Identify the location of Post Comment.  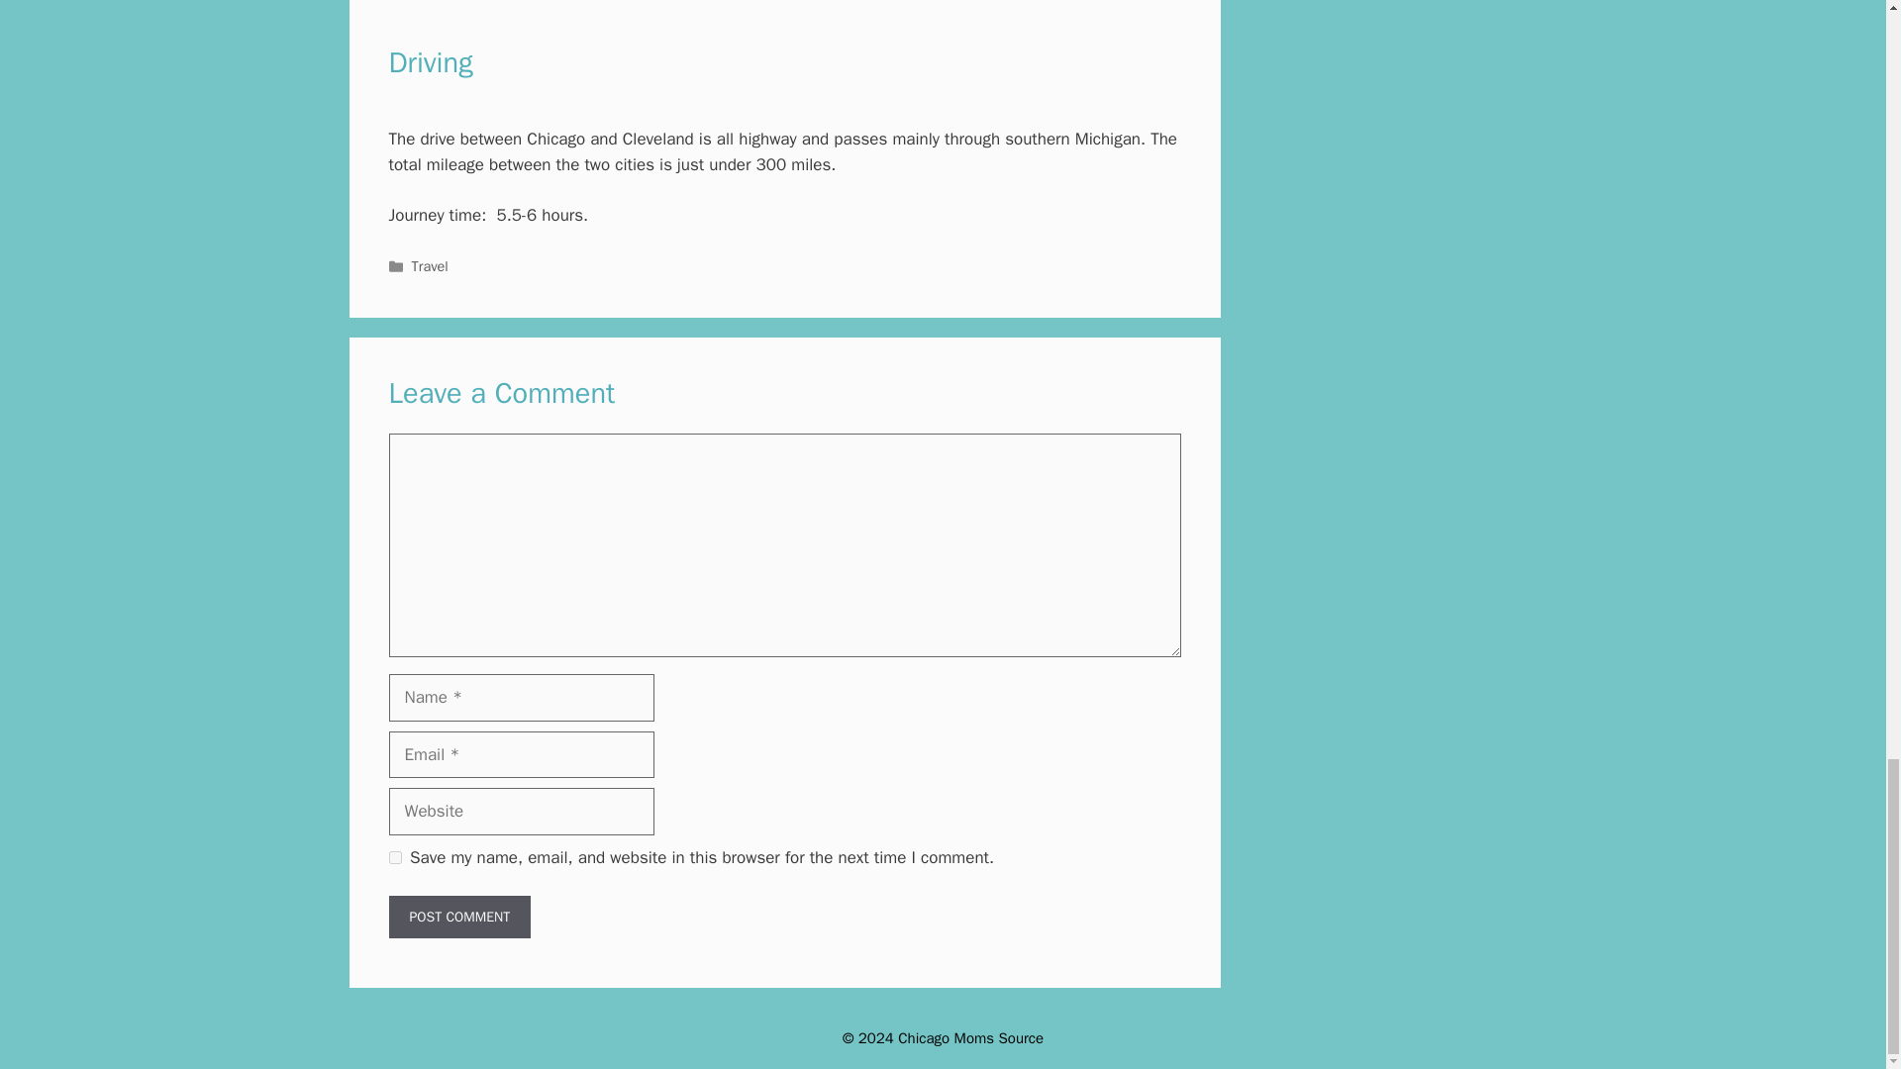
(458, 917).